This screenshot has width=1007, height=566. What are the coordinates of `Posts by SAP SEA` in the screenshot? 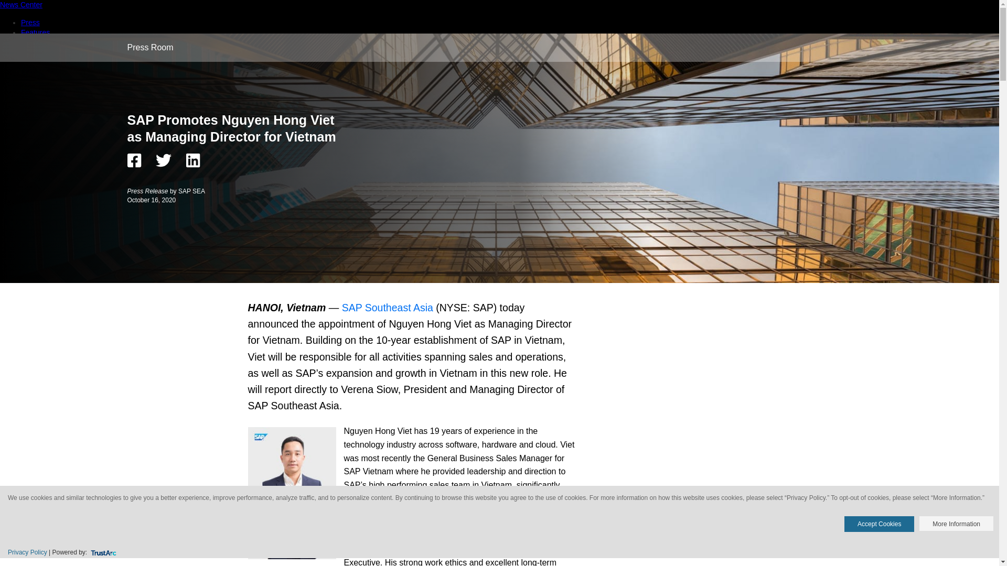 It's located at (191, 191).